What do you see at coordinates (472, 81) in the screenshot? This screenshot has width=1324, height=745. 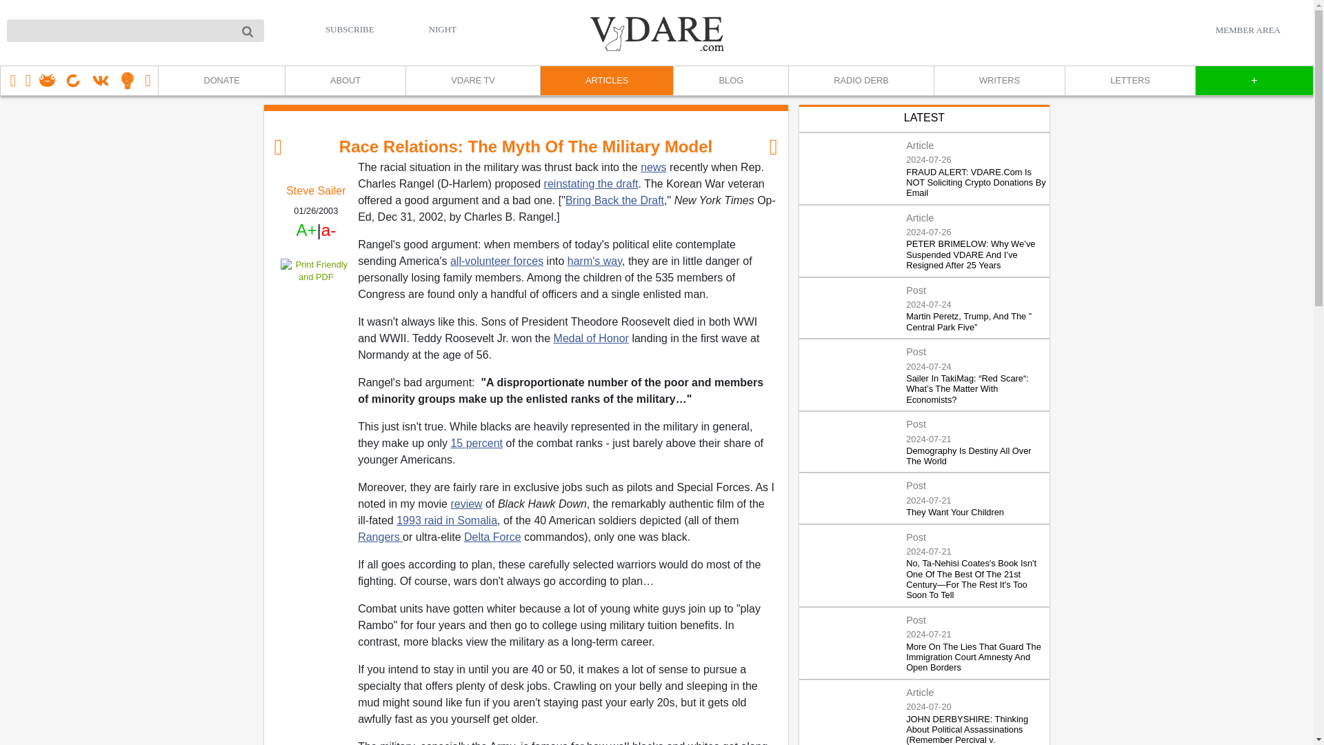 I see `VDARE TV` at bounding box center [472, 81].